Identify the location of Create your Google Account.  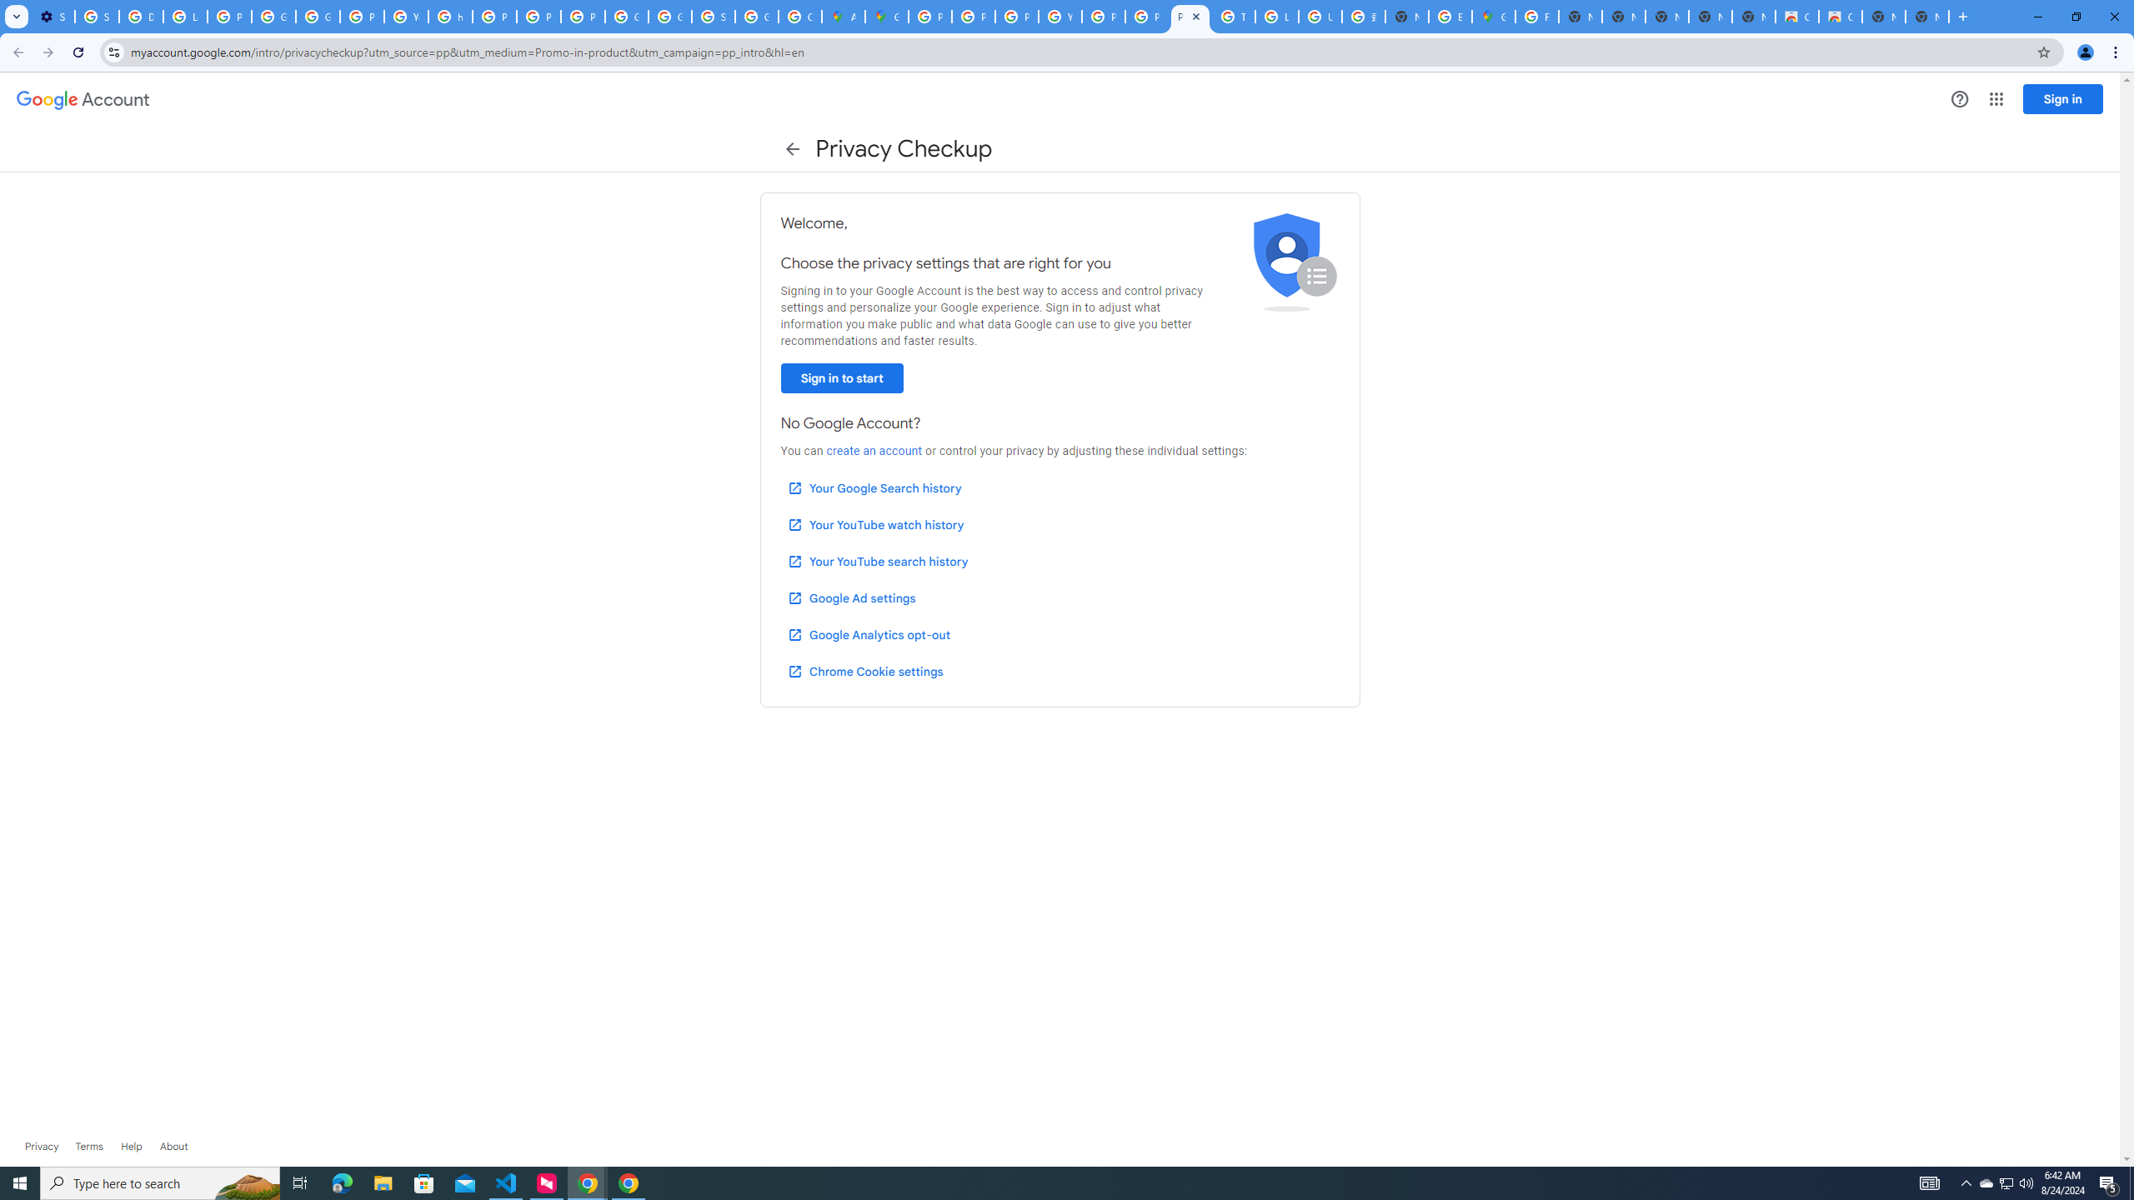
(800, 17).